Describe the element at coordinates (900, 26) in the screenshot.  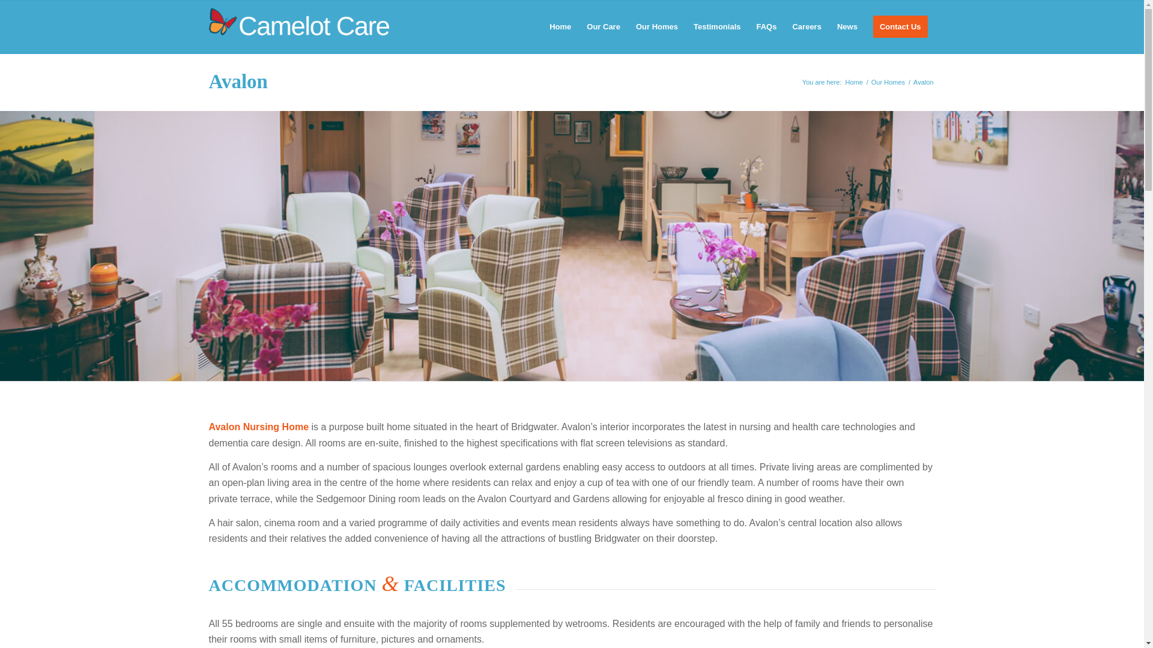
I see `Contact Us` at that location.